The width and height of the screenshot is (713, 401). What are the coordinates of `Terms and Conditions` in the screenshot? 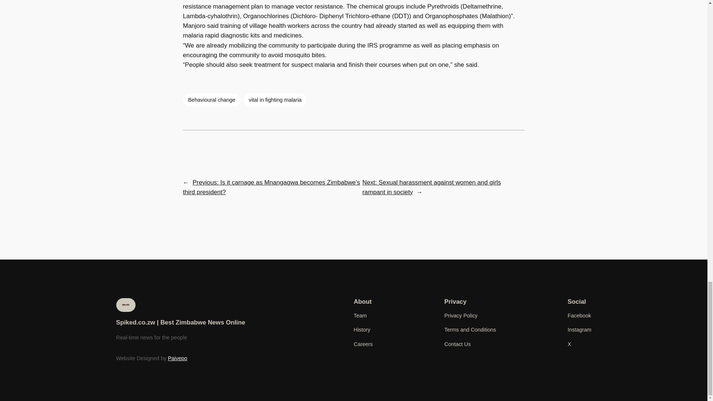 It's located at (470, 329).